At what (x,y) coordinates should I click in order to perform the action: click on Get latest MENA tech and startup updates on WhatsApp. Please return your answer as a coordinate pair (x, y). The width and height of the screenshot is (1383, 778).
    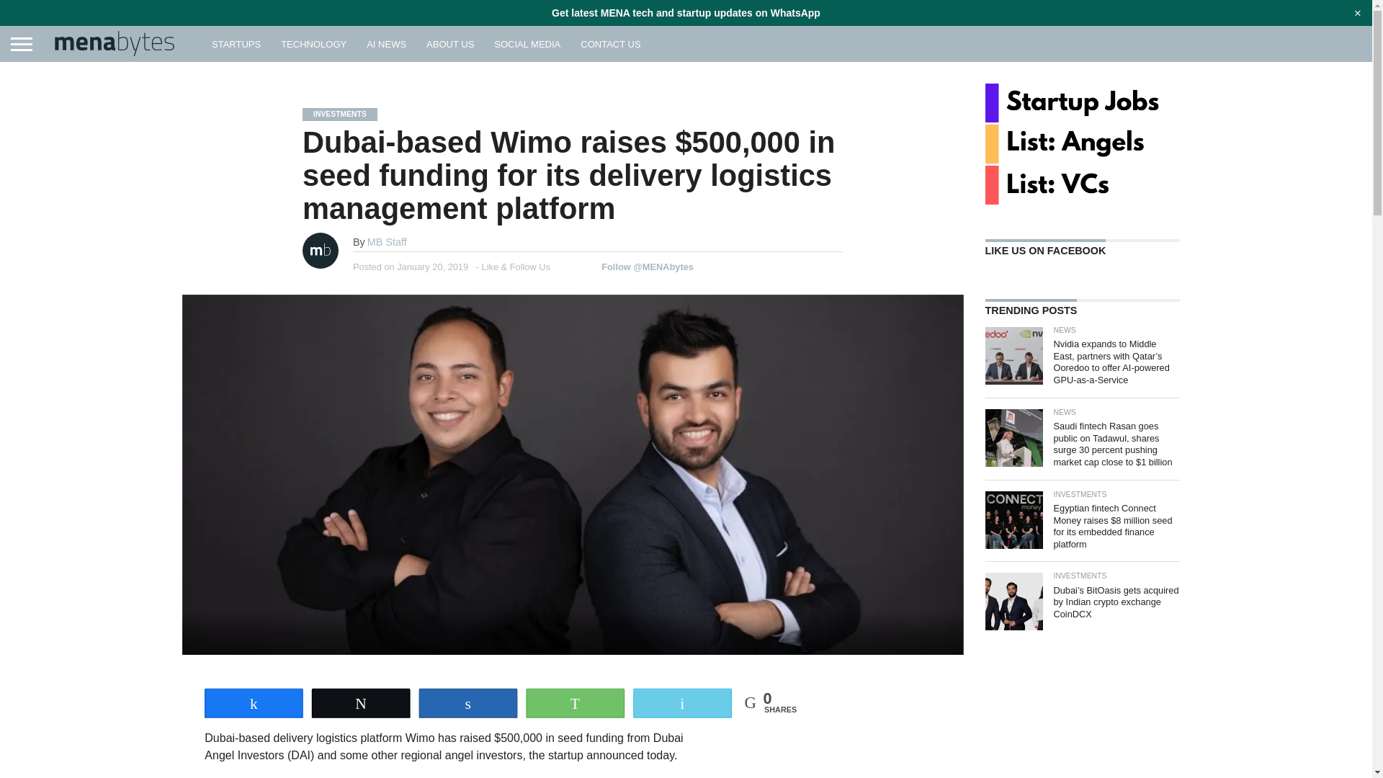
    Looking at the image, I should click on (686, 12).